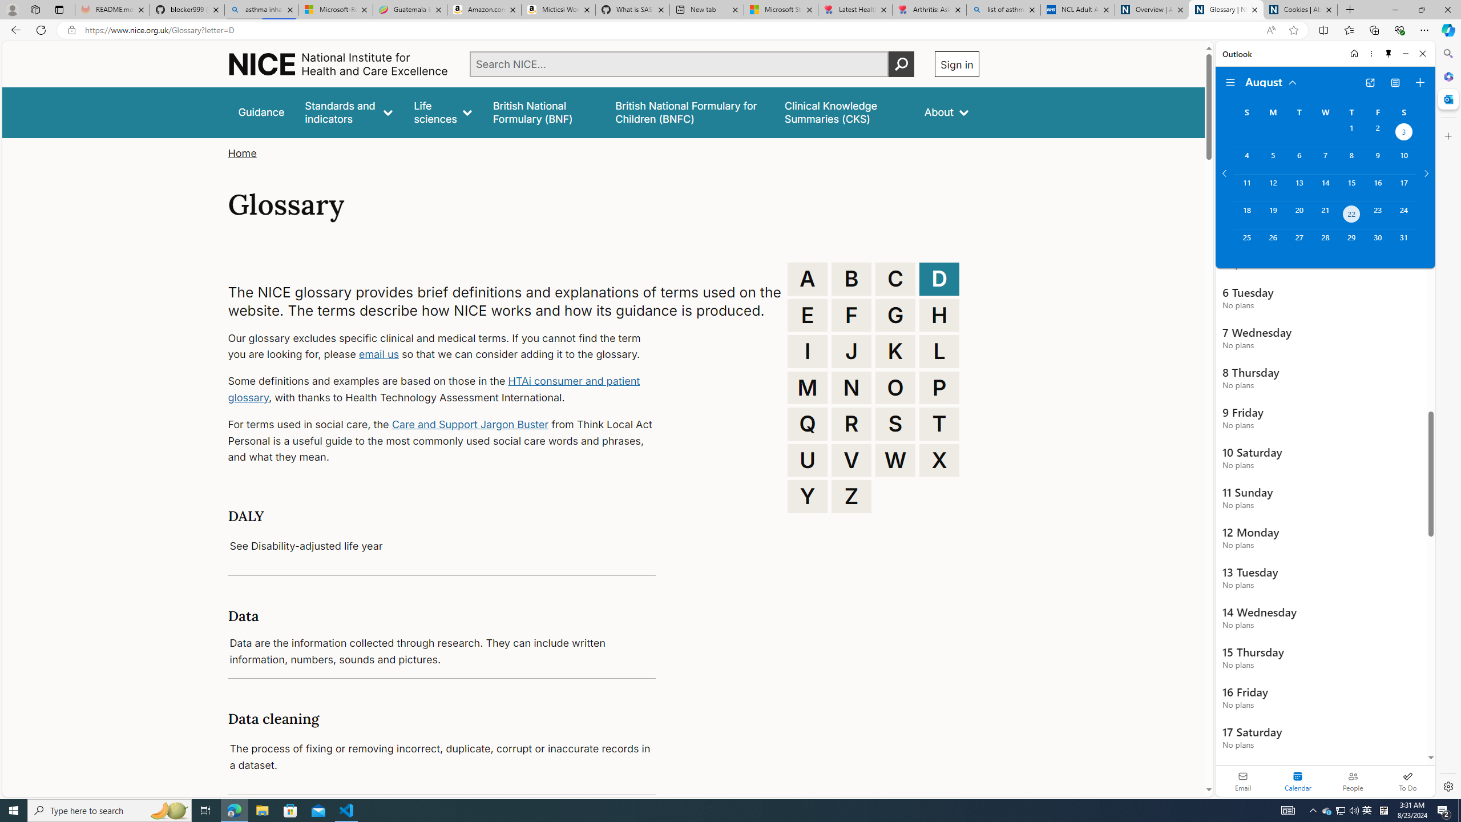  Describe the element at coordinates (1325, 187) in the screenshot. I see `Wednesday, August 14, 2024. ` at that location.